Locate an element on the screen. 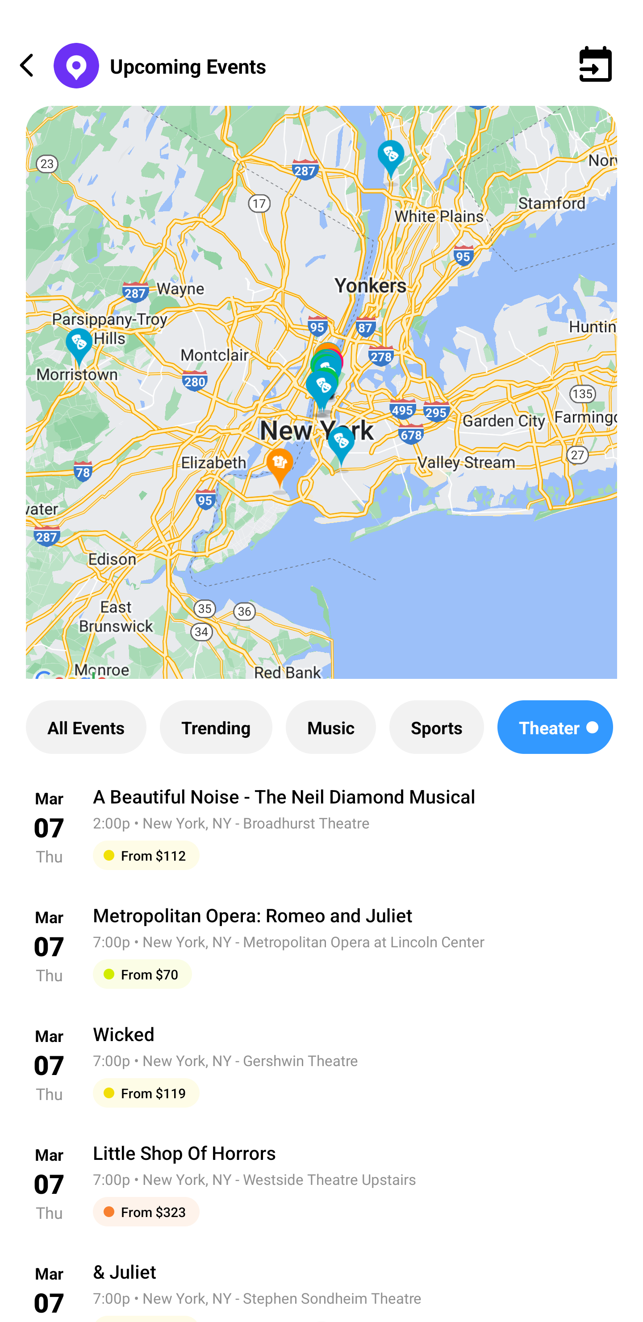  Theater is located at coordinates (555, 727).